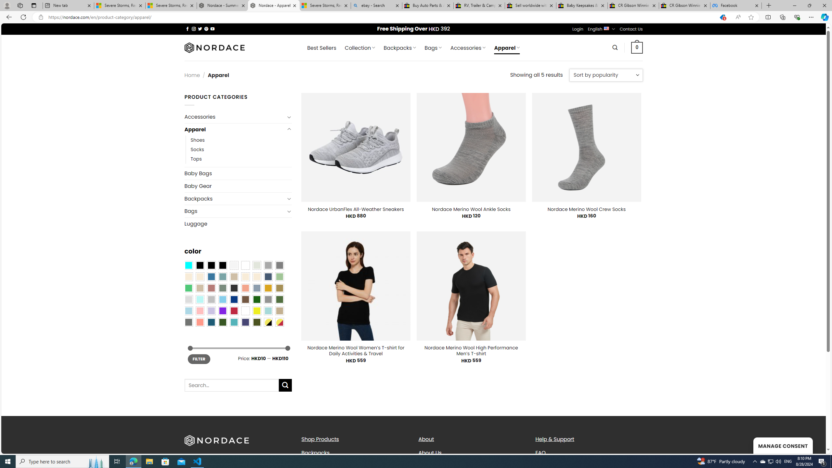  I want to click on Sell worldwide with eBay, so click(531, 6).